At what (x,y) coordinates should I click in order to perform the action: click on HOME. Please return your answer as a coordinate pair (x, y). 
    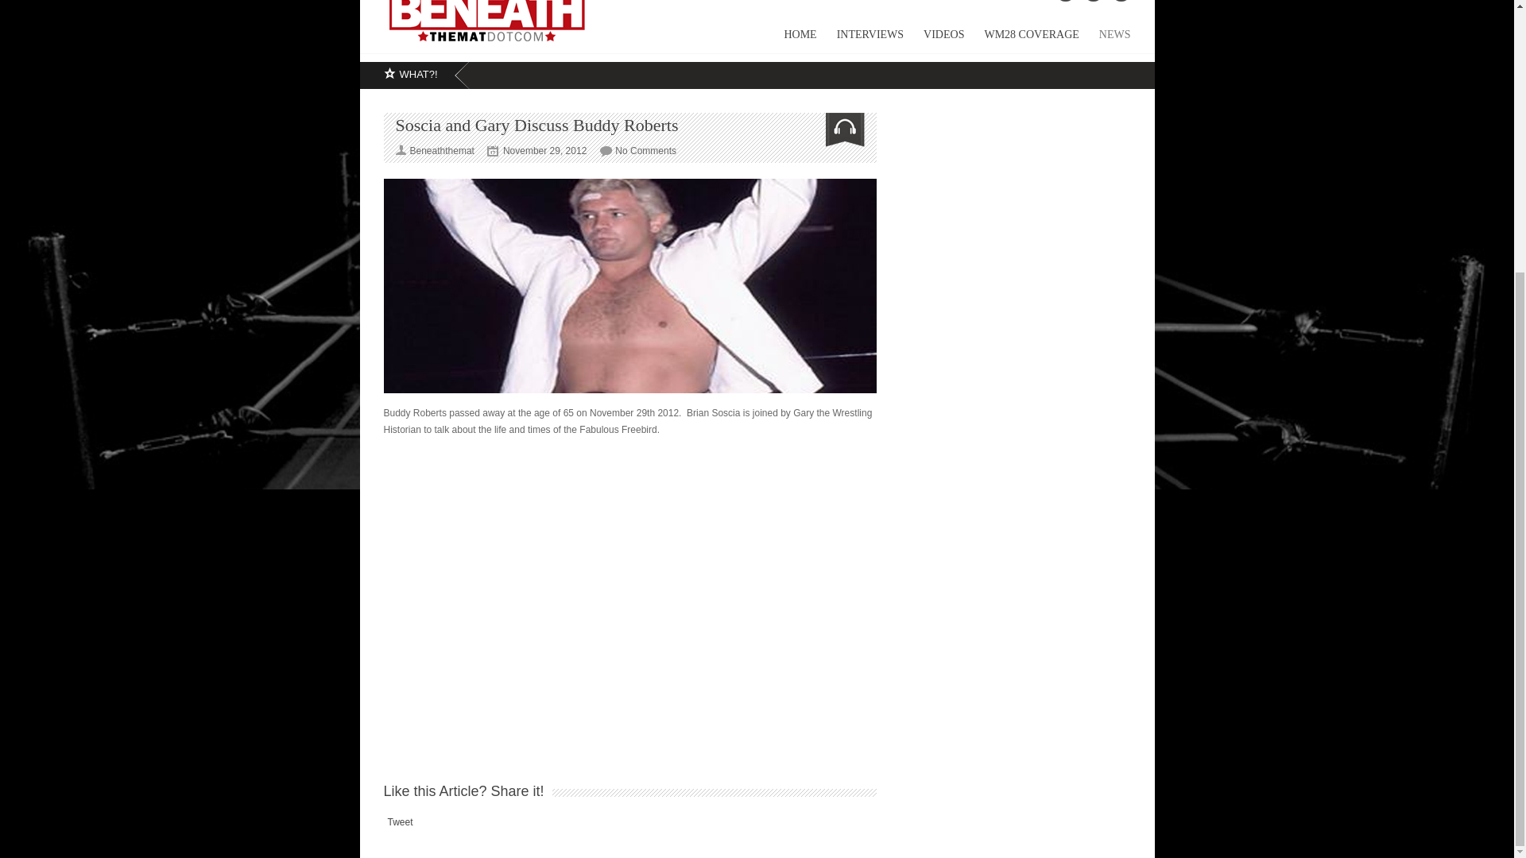
    Looking at the image, I should click on (790, 40).